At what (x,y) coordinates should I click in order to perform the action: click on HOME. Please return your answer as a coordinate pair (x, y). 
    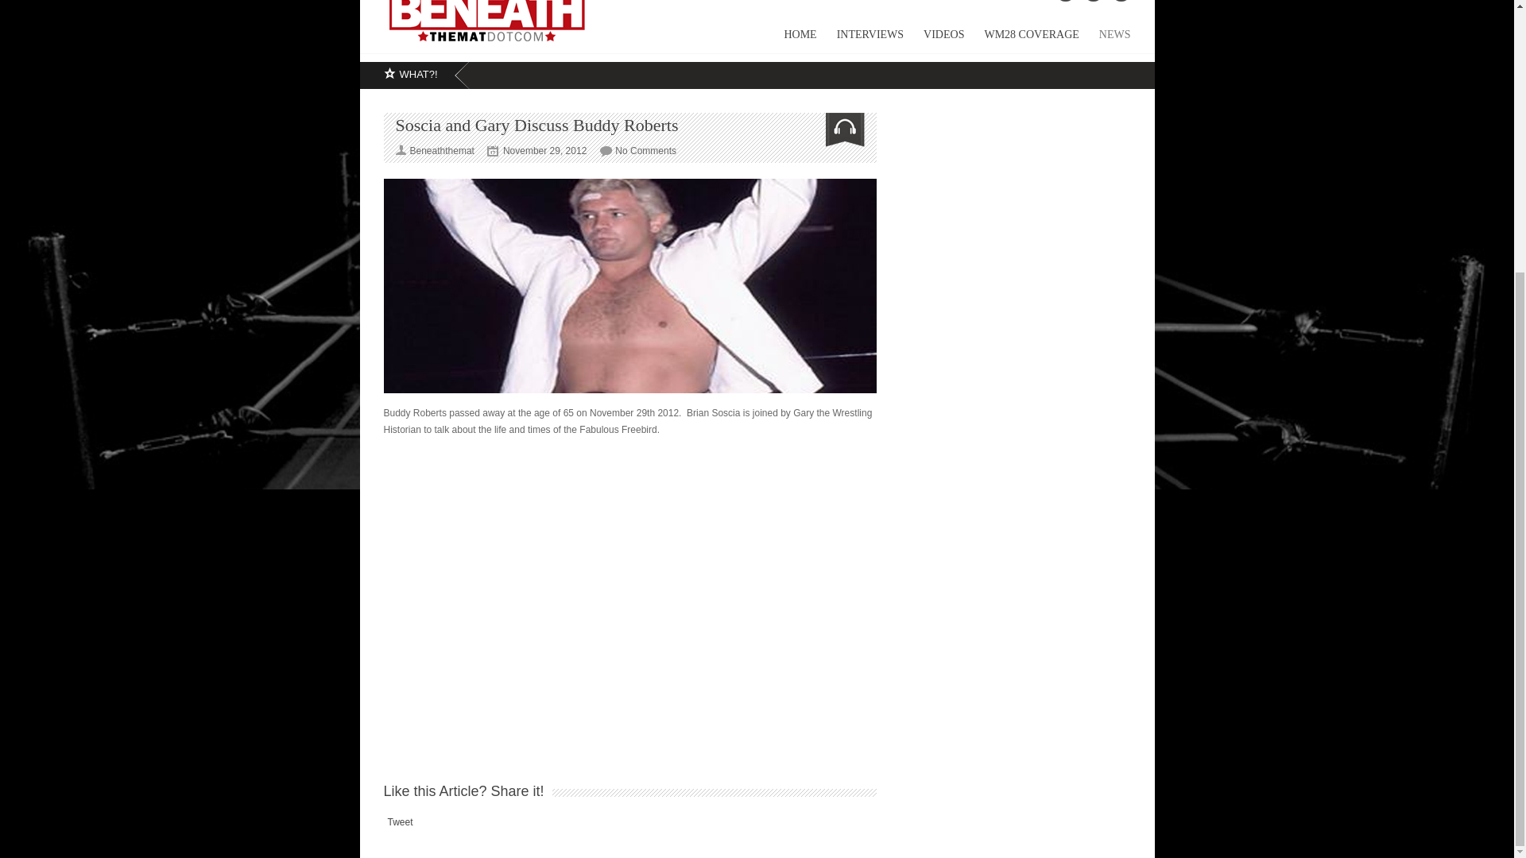
    Looking at the image, I should click on (790, 40).